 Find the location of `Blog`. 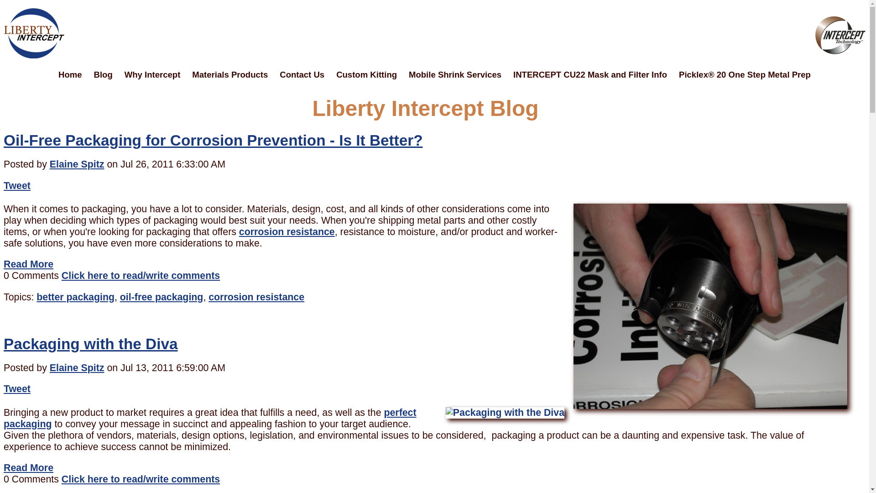

Blog is located at coordinates (103, 76).